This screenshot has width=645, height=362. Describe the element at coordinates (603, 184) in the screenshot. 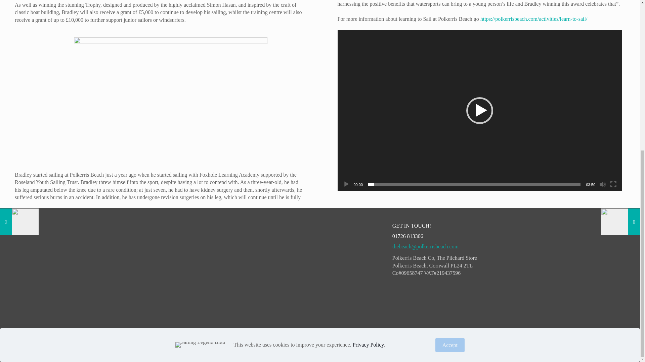

I see `Mute` at that location.